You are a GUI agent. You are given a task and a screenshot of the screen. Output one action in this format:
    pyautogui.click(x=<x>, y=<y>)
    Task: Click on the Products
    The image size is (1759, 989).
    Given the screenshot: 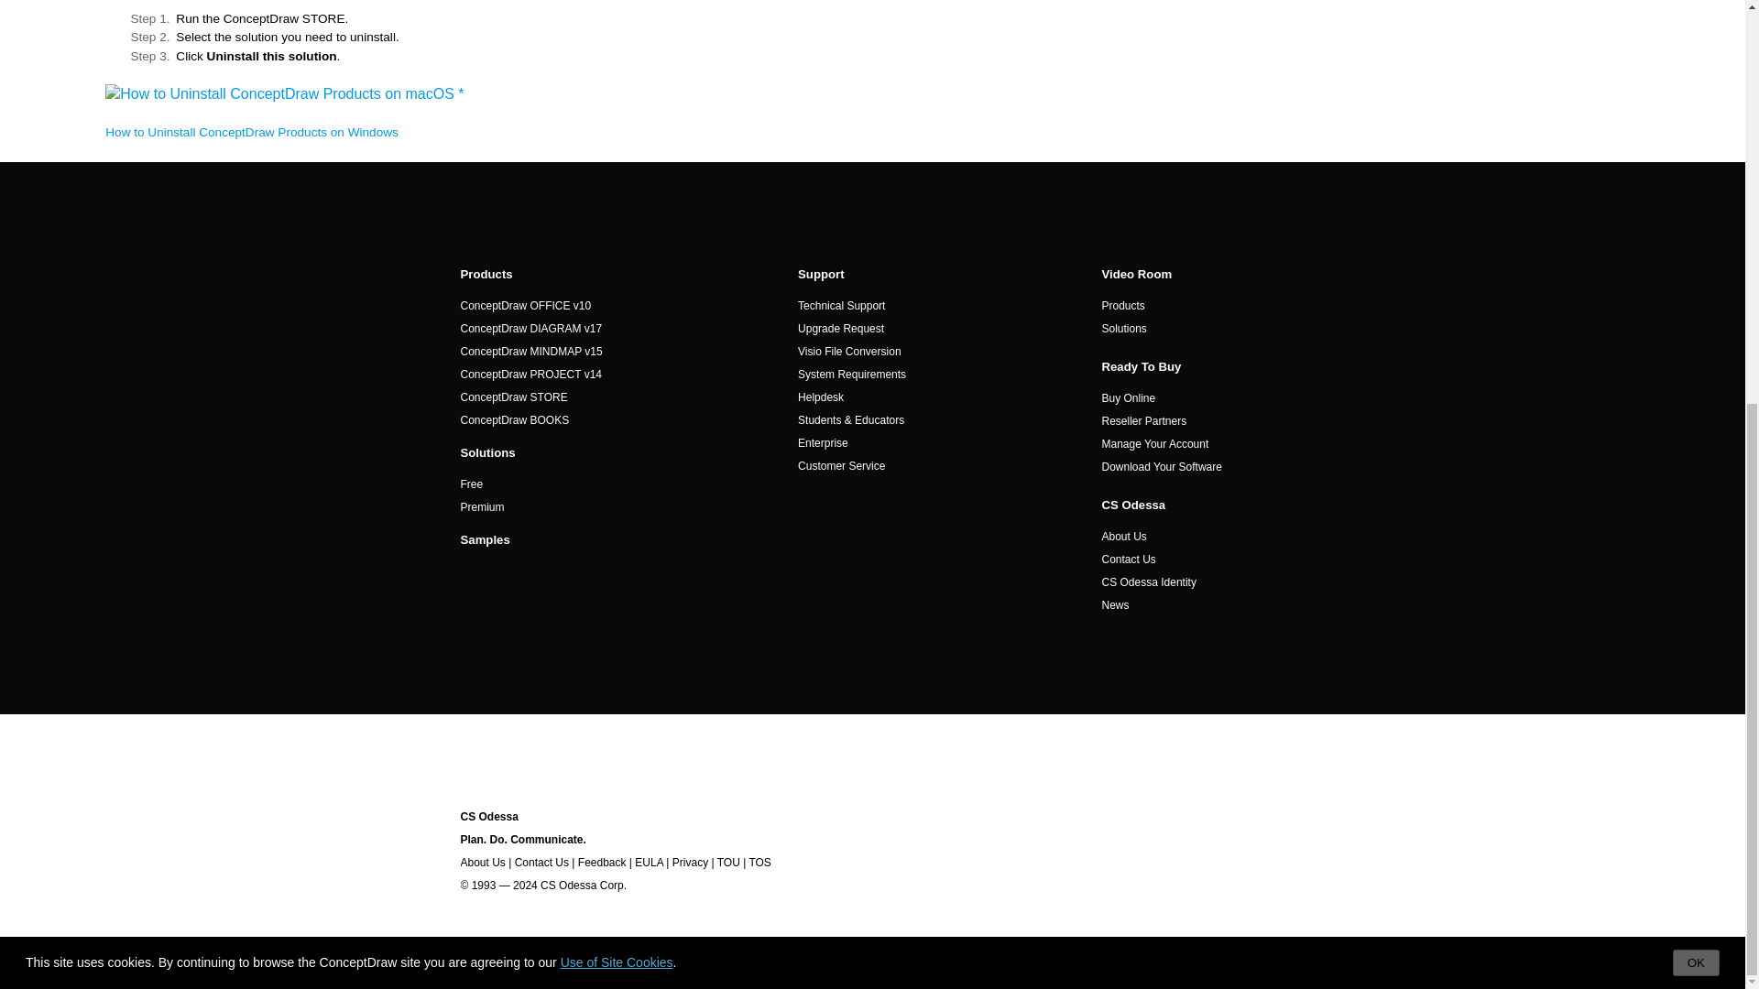 What is the action you would take?
    pyautogui.click(x=486, y=273)
    